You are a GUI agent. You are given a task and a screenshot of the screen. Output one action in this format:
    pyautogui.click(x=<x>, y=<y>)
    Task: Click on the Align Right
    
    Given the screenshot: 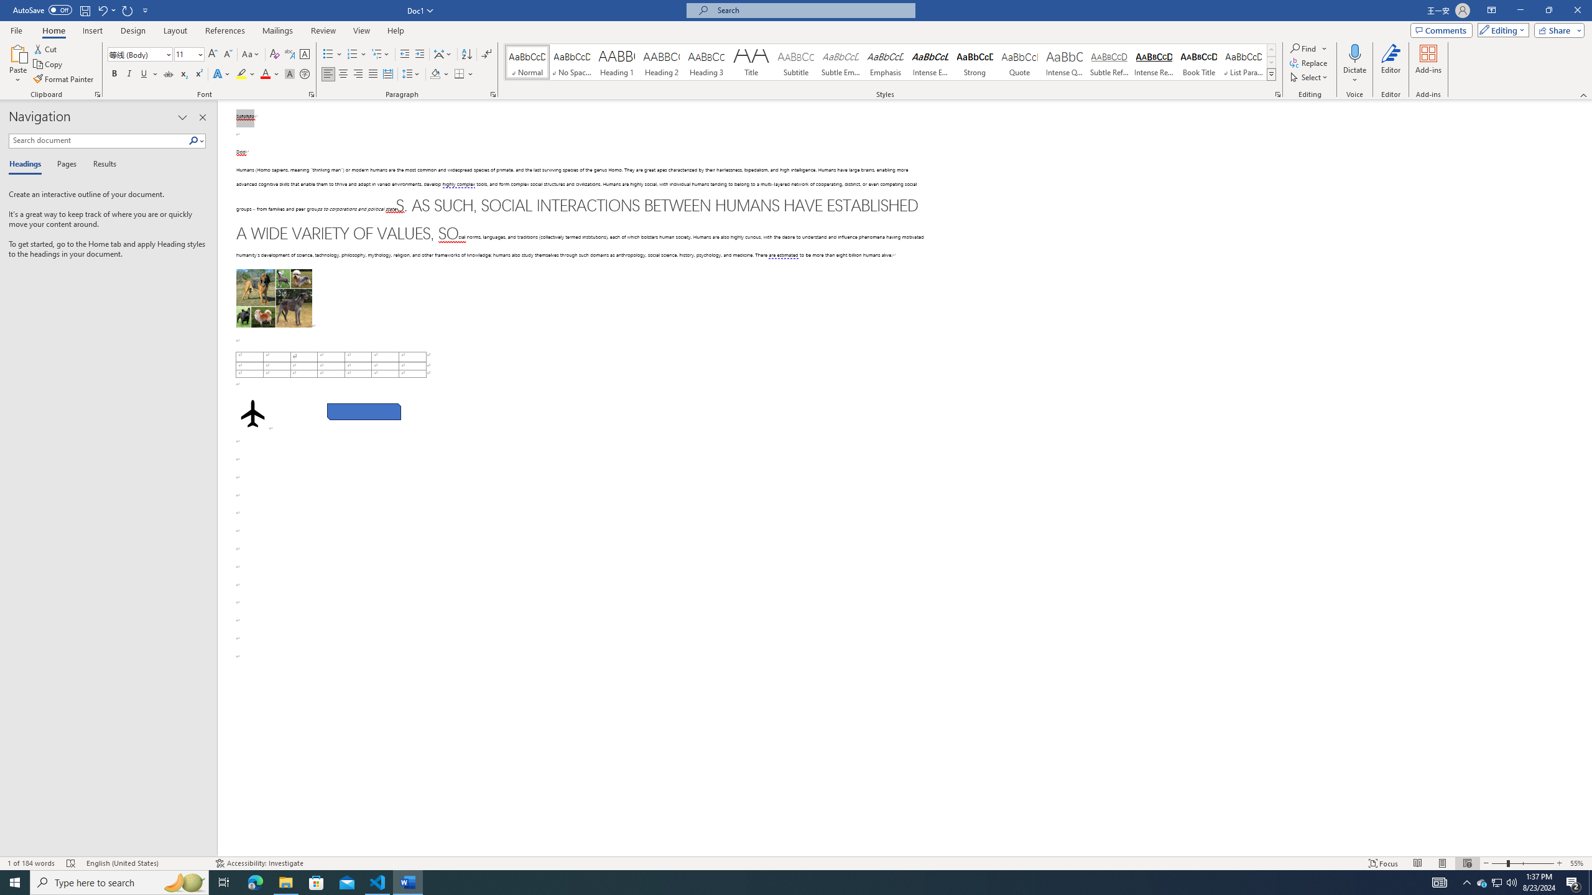 What is the action you would take?
    pyautogui.click(x=358, y=75)
    